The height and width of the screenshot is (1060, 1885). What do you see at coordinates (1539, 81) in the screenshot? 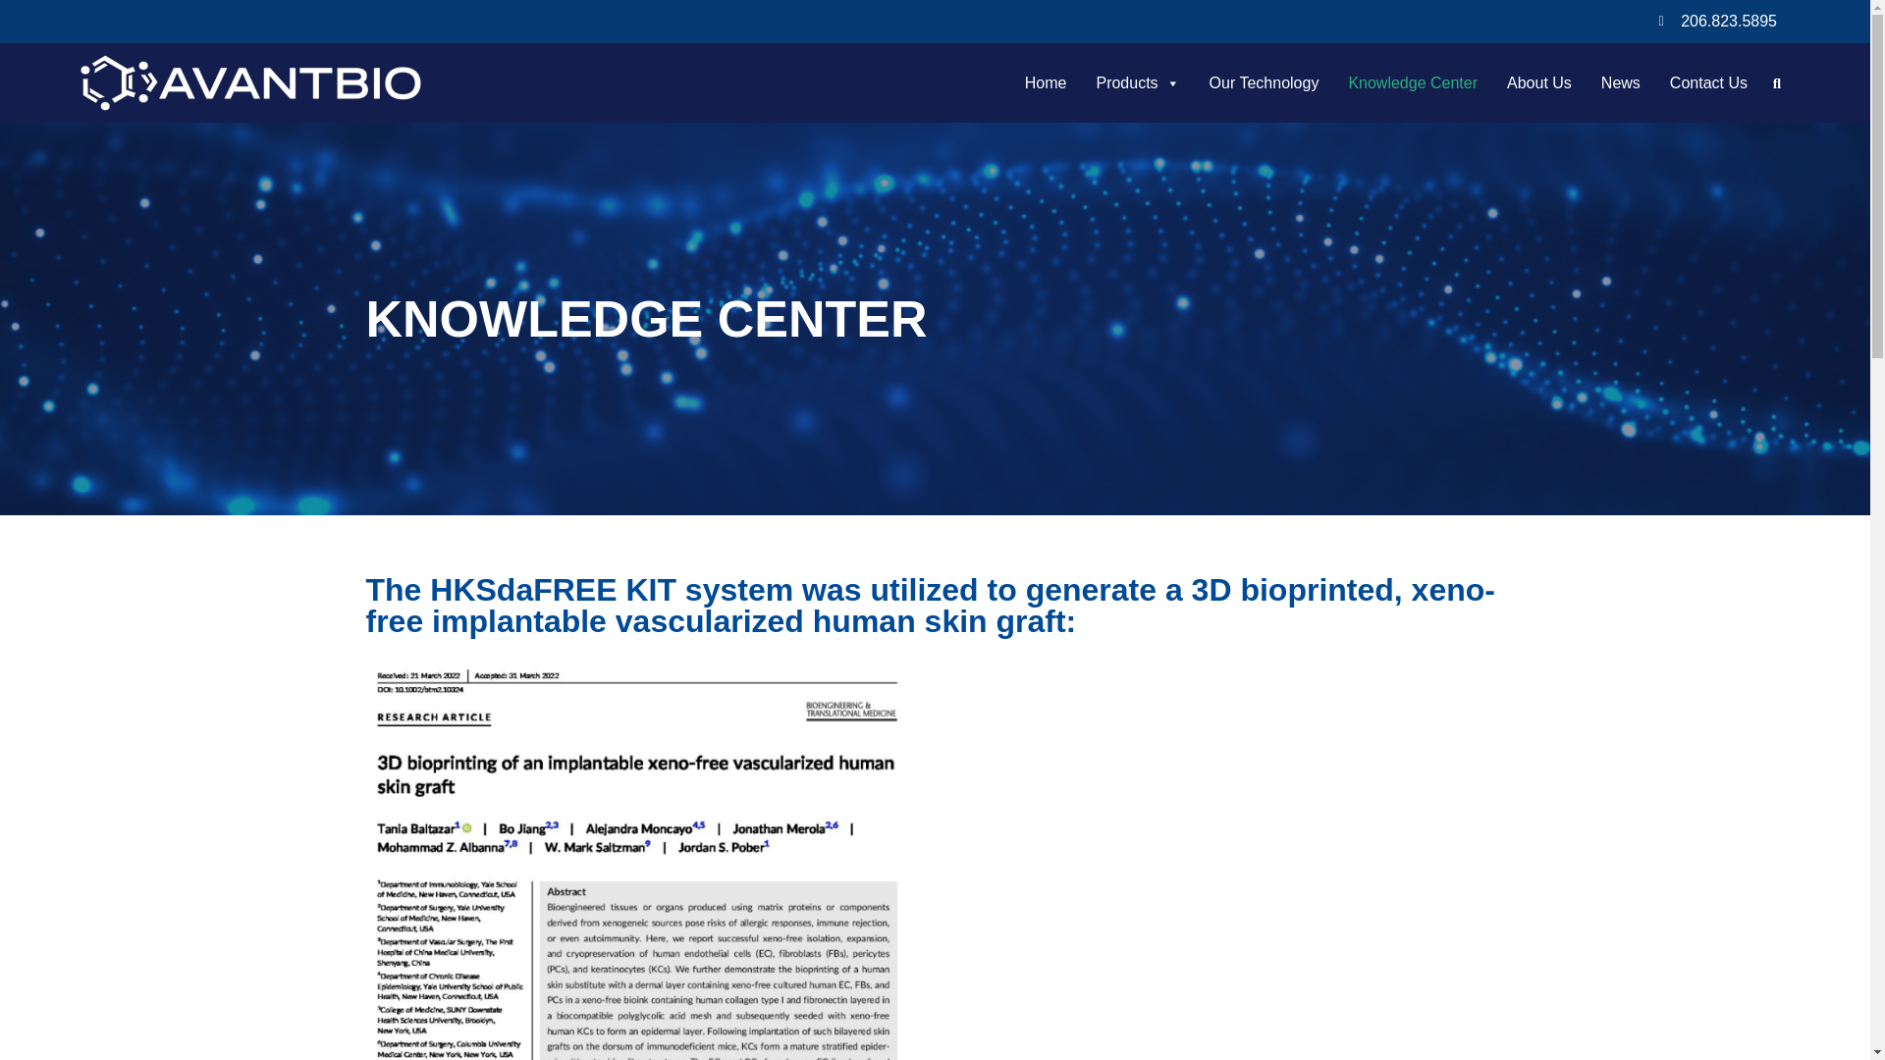
I see `About Us` at bounding box center [1539, 81].